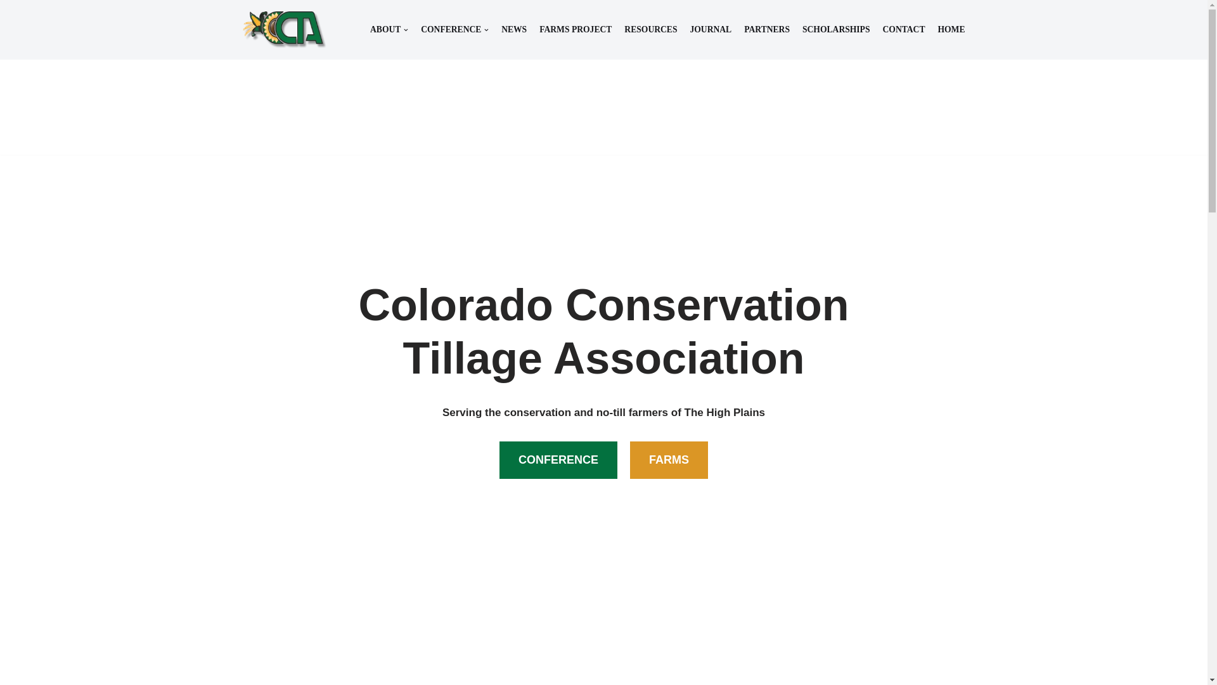 This screenshot has height=685, width=1217. I want to click on FARMS PROJECT, so click(576, 30).